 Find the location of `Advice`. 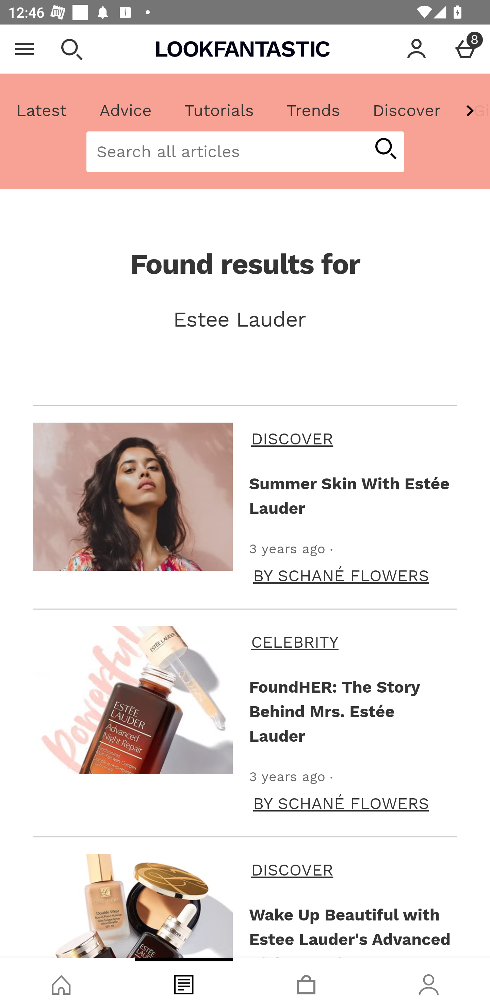

Advice is located at coordinates (126, 111).